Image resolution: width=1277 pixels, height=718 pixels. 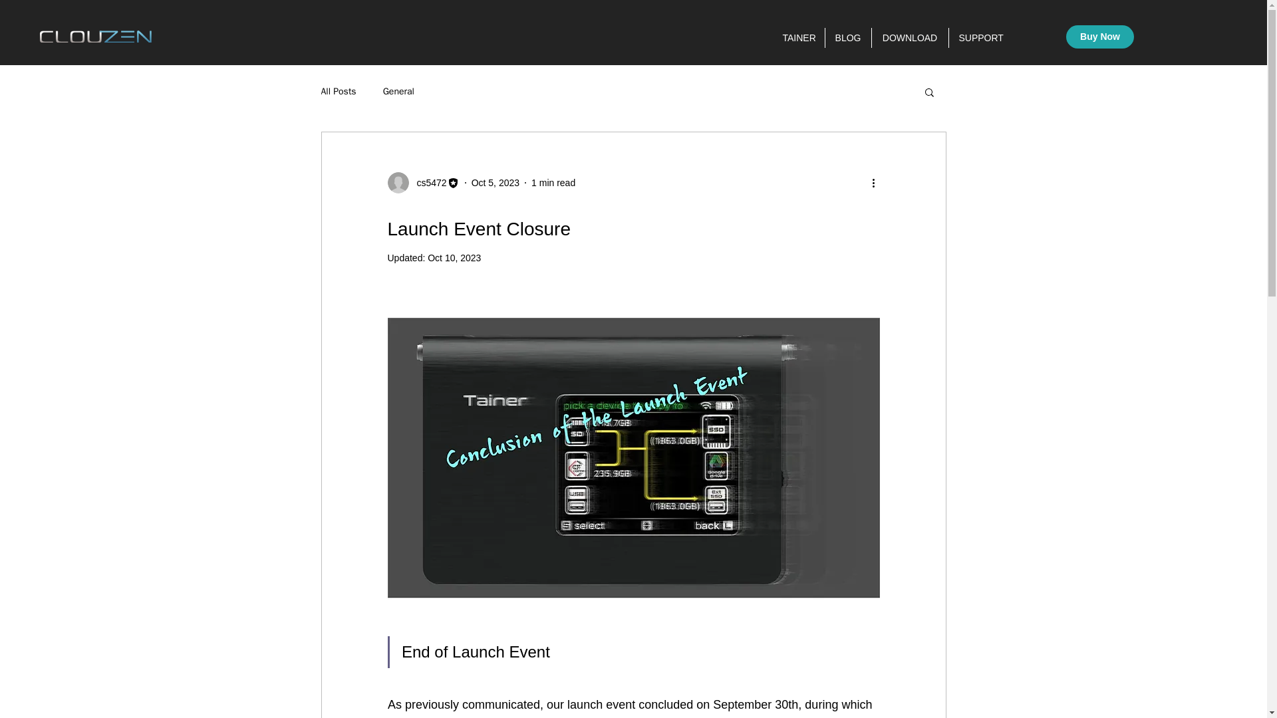 I want to click on Oct 10, 2023, so click(x=454, y=258).